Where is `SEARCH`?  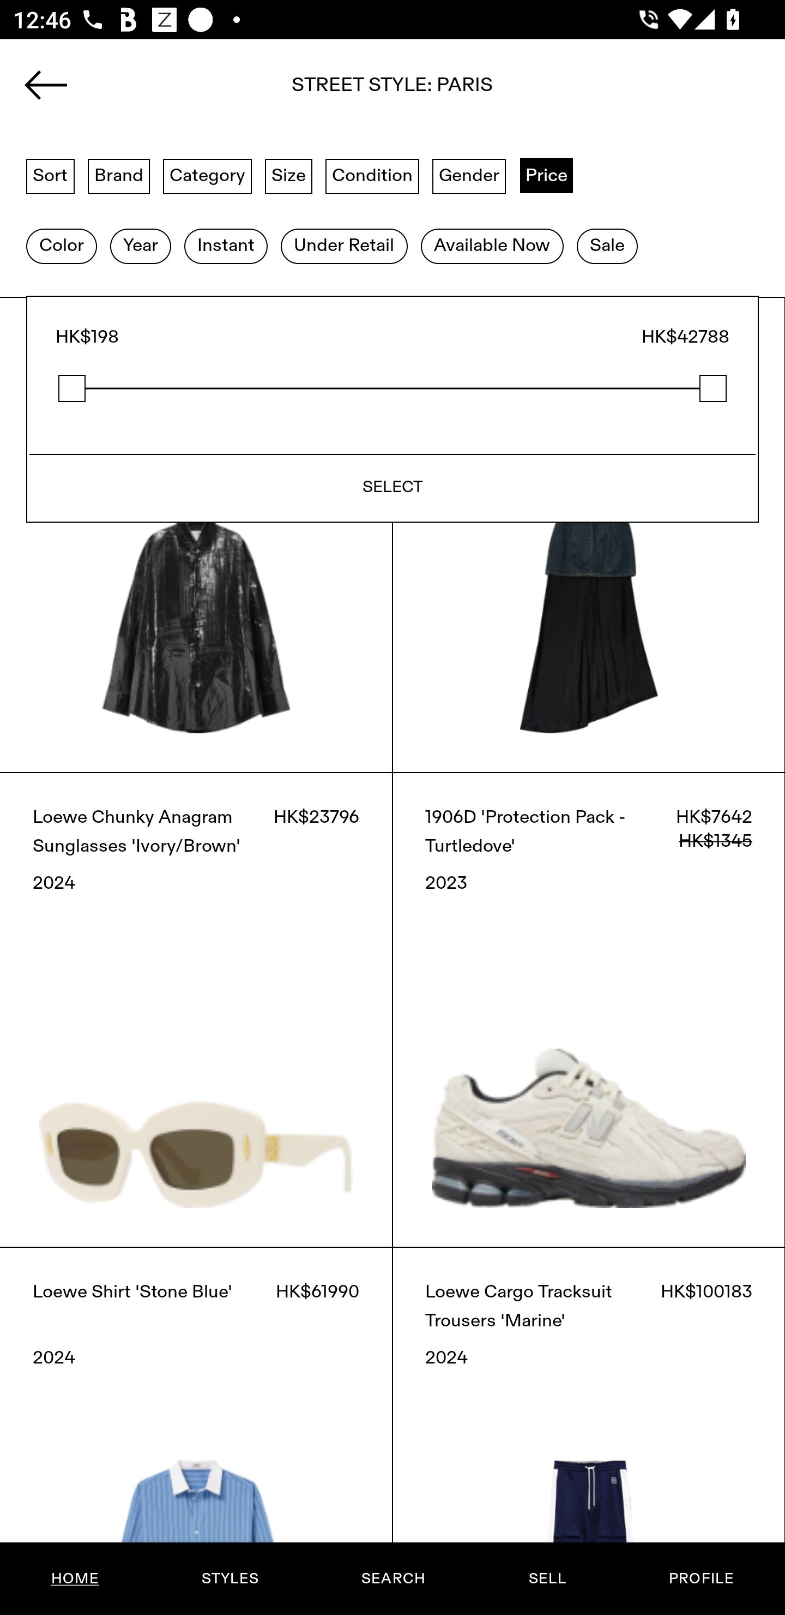 SEARCH is located at coordinates (393, 1578).